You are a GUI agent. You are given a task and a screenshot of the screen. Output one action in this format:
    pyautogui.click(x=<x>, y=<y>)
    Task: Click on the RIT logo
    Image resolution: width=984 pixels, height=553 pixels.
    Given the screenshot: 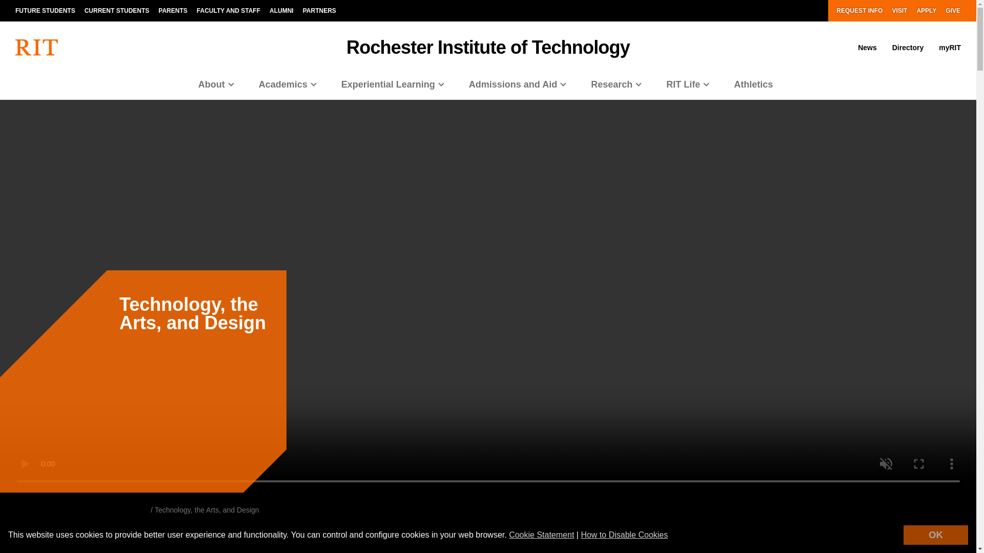 What is the action you would take?
    pyautogui.click(x=37, y=47)
    